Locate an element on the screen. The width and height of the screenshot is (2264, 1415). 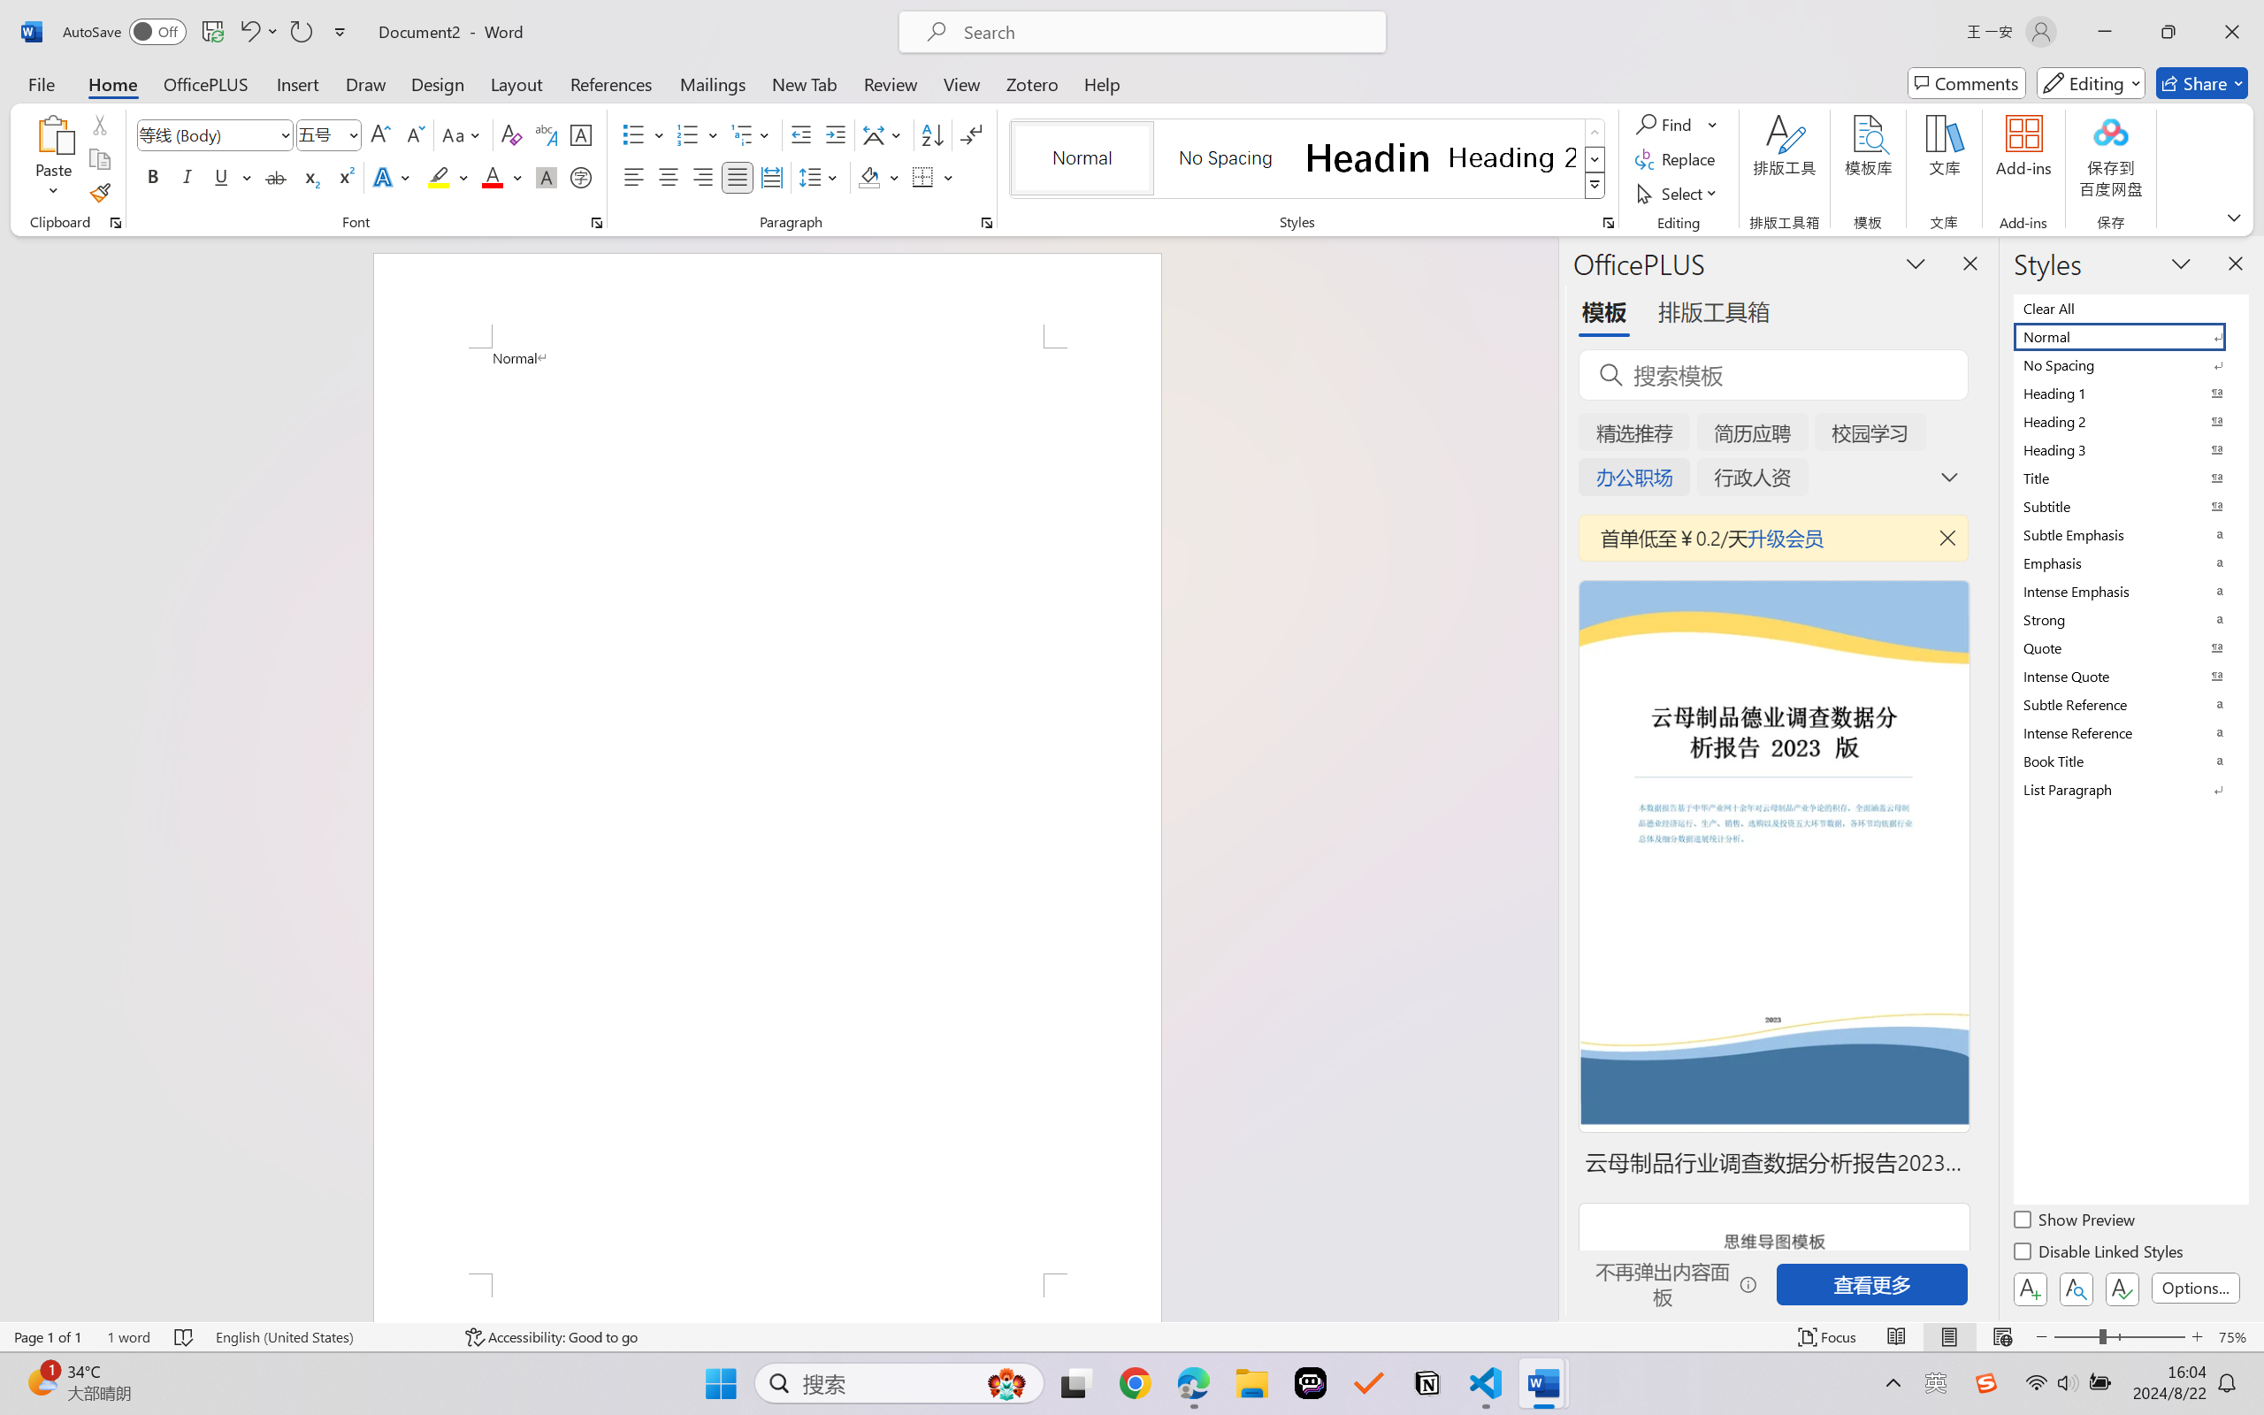
Strikethrough is located at coordinates (276, 177).